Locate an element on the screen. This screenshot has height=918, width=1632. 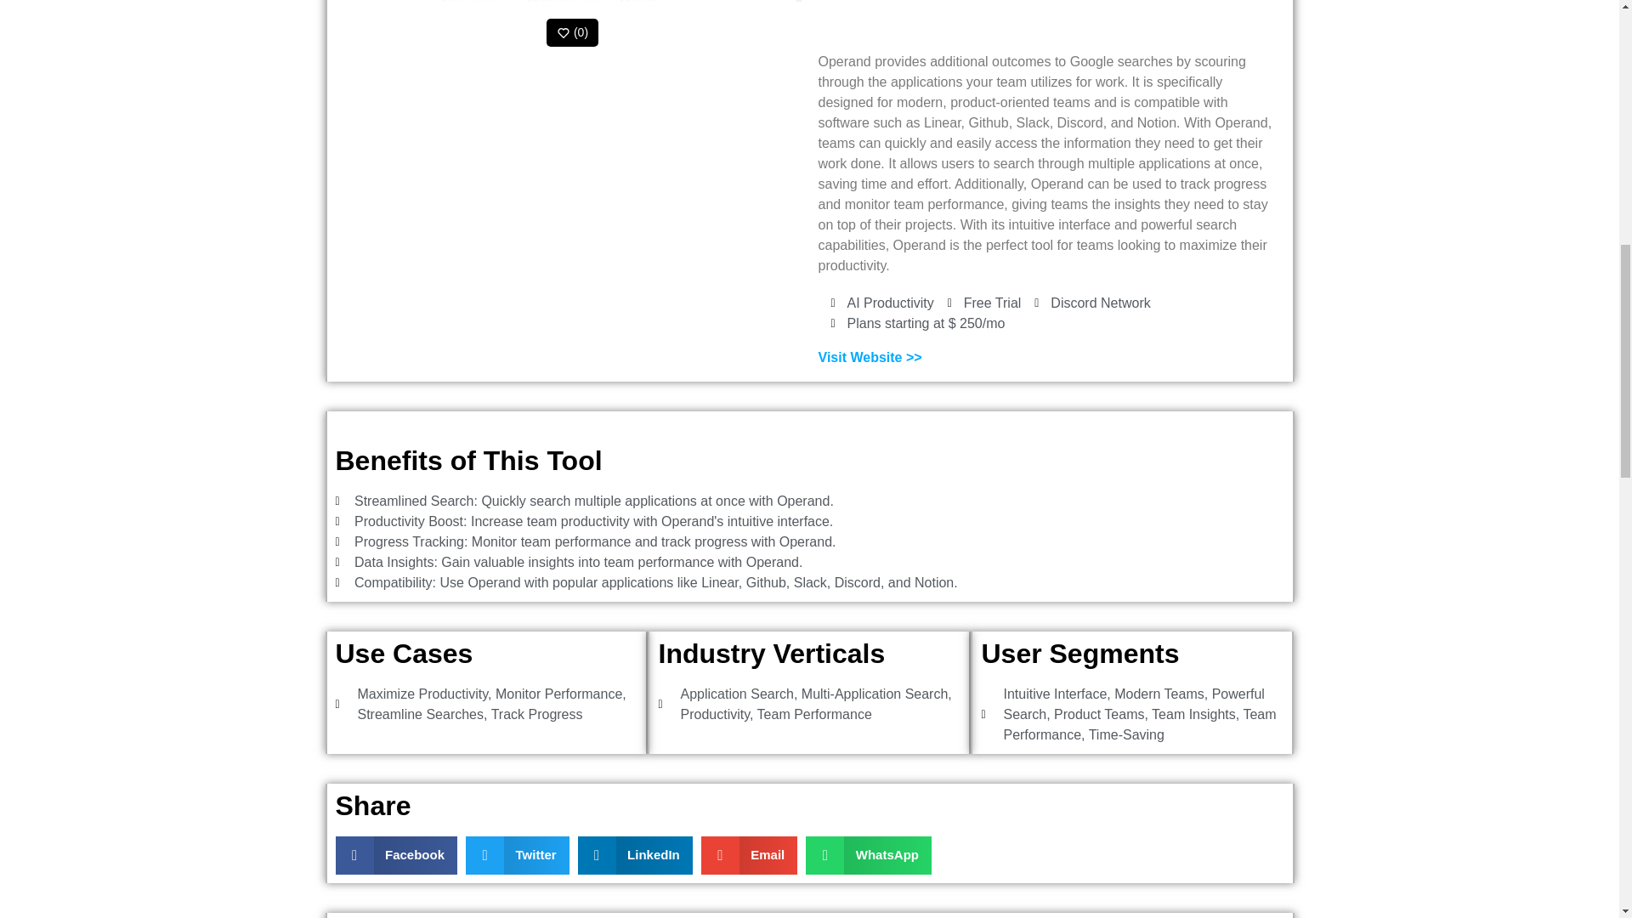
AI Productivity is located at coordinates (890, 303).